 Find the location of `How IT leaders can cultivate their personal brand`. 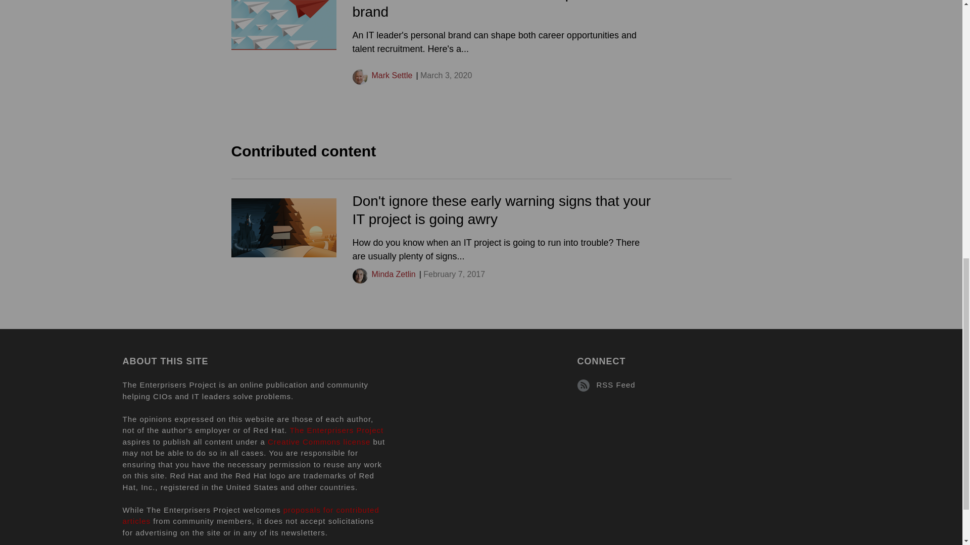

How IT leaders can cultivate their personal brand is located at coordinates (486, 10).